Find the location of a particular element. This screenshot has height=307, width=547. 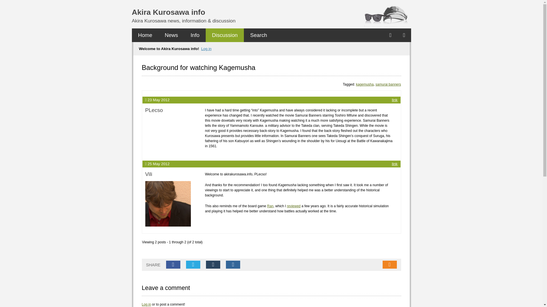

Akira Kurosawa News is located at coordinates (172, 35).